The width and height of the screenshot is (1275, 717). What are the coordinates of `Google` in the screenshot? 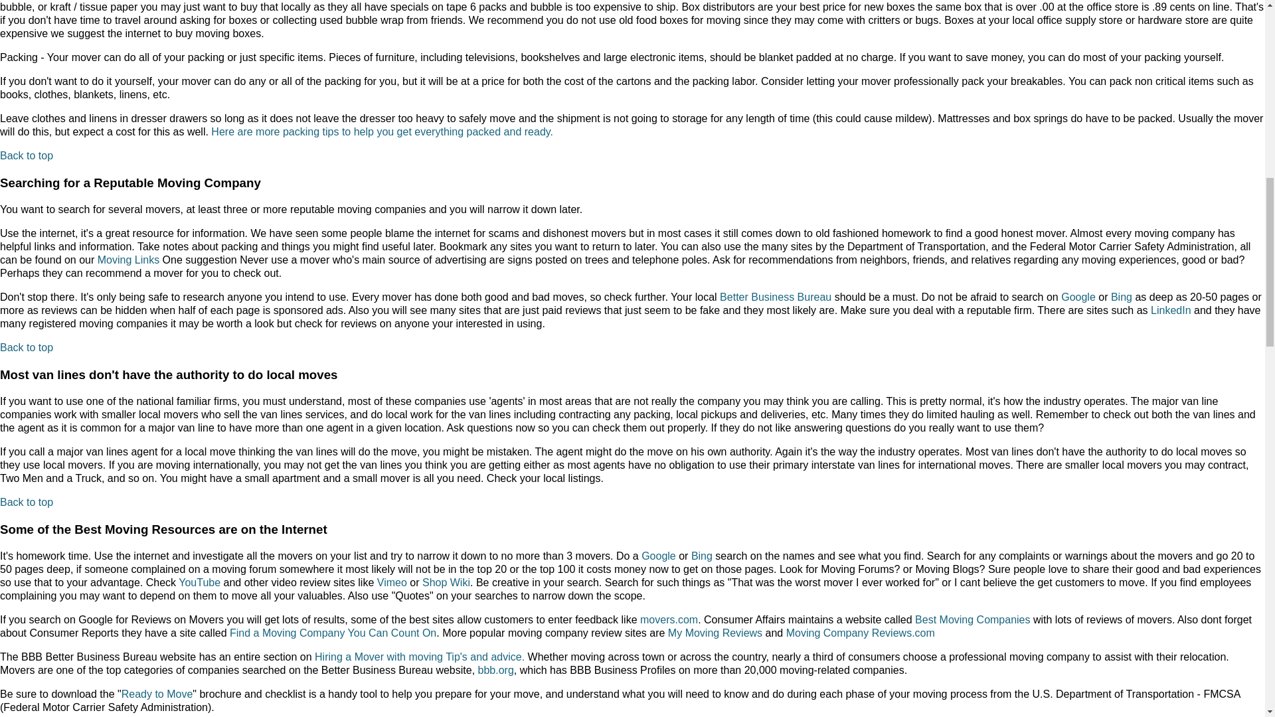 It's located at (658, 556).